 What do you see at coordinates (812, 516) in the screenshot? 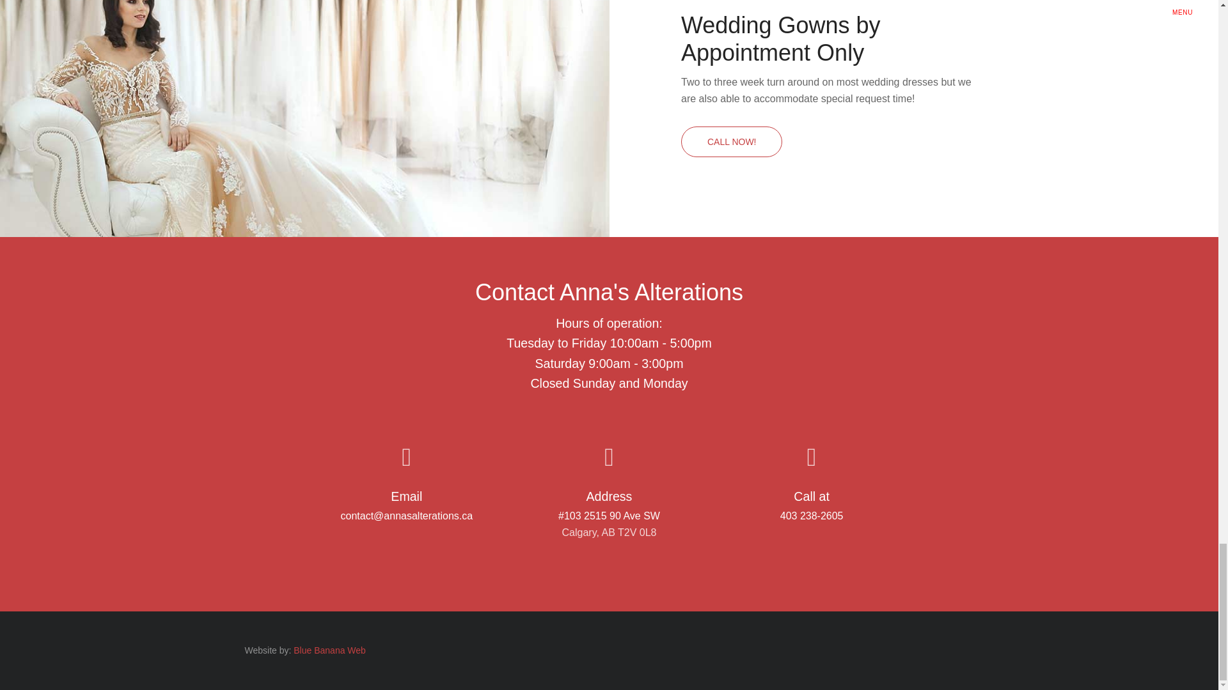
I see `403 238-2605` at bounding box center [812, 516].